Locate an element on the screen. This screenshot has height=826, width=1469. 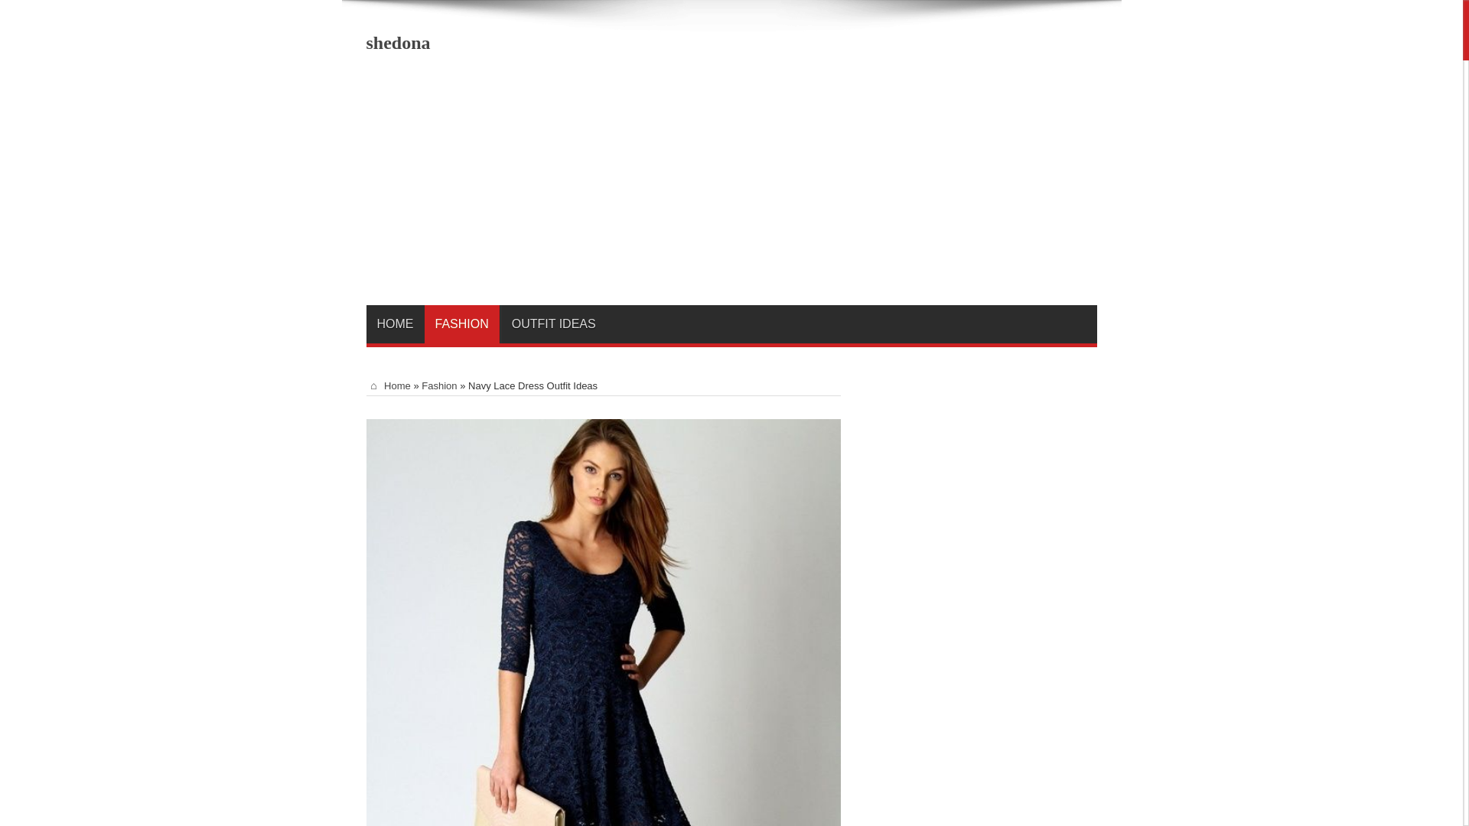
shedona is located at coordinates (398, 43).